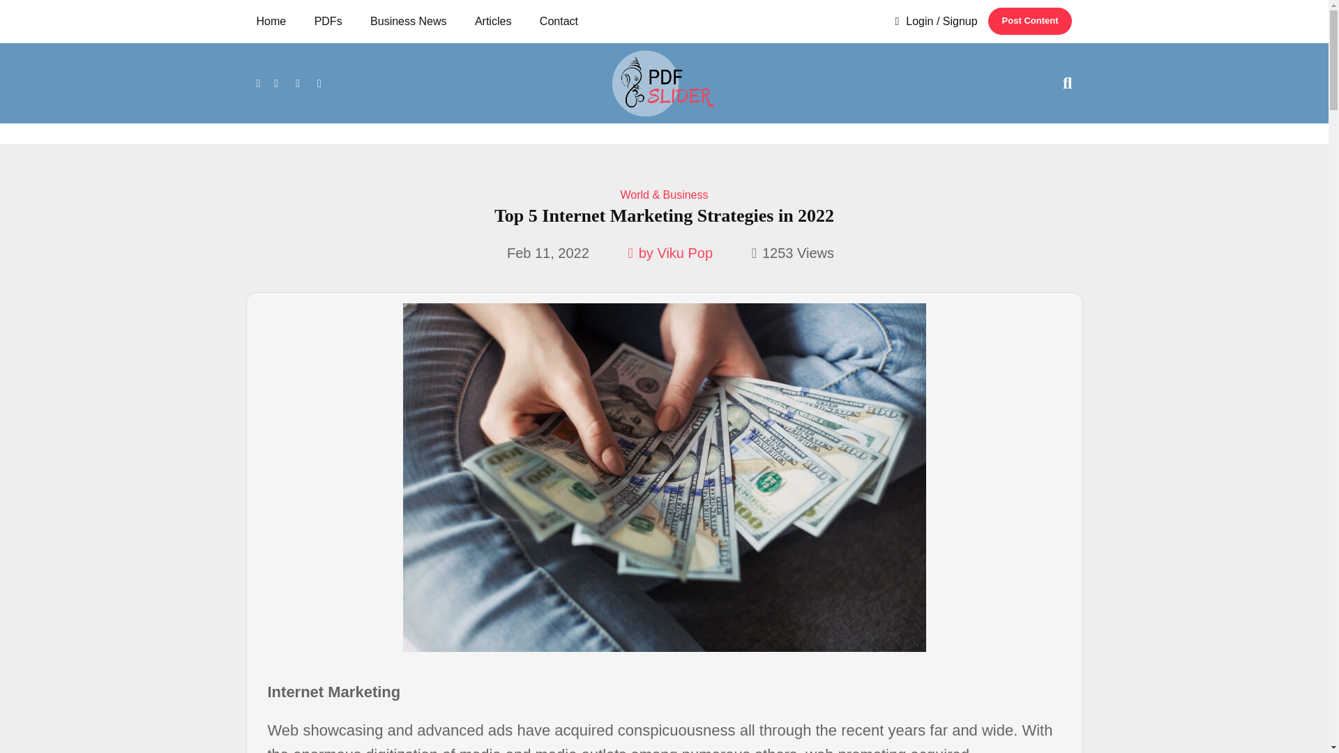  Describe the element at coordinates (275, 82) in the screenshot. I see `twitter` at that location.